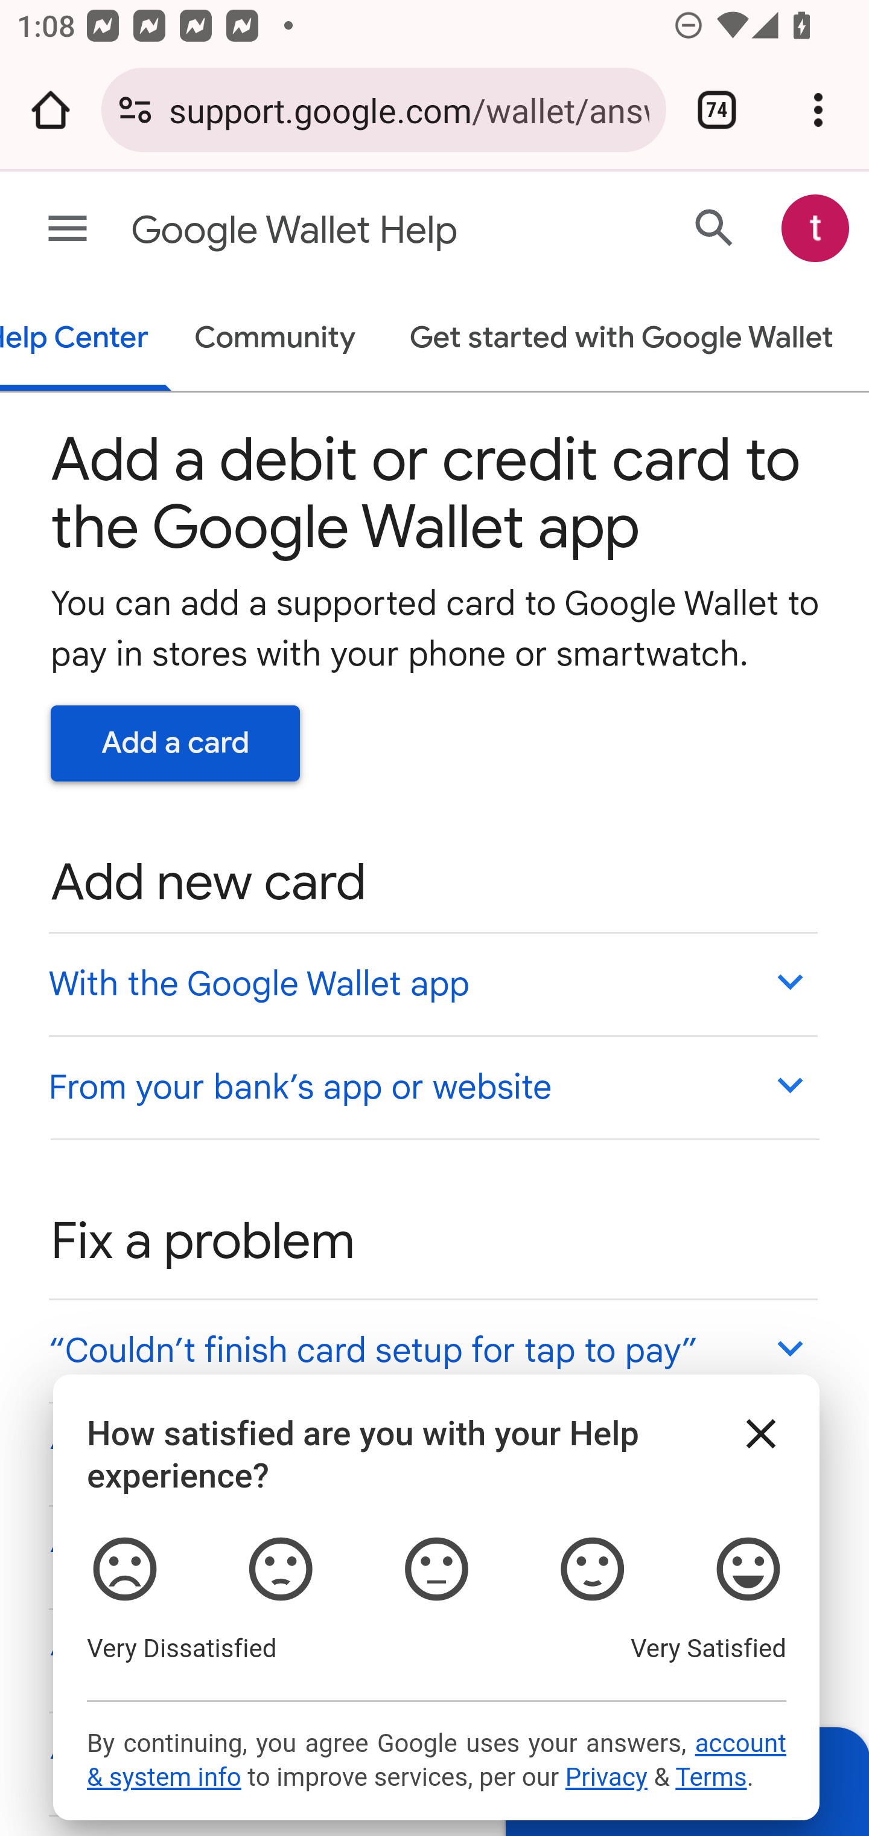  I want to click on Community, so click(275, 339).